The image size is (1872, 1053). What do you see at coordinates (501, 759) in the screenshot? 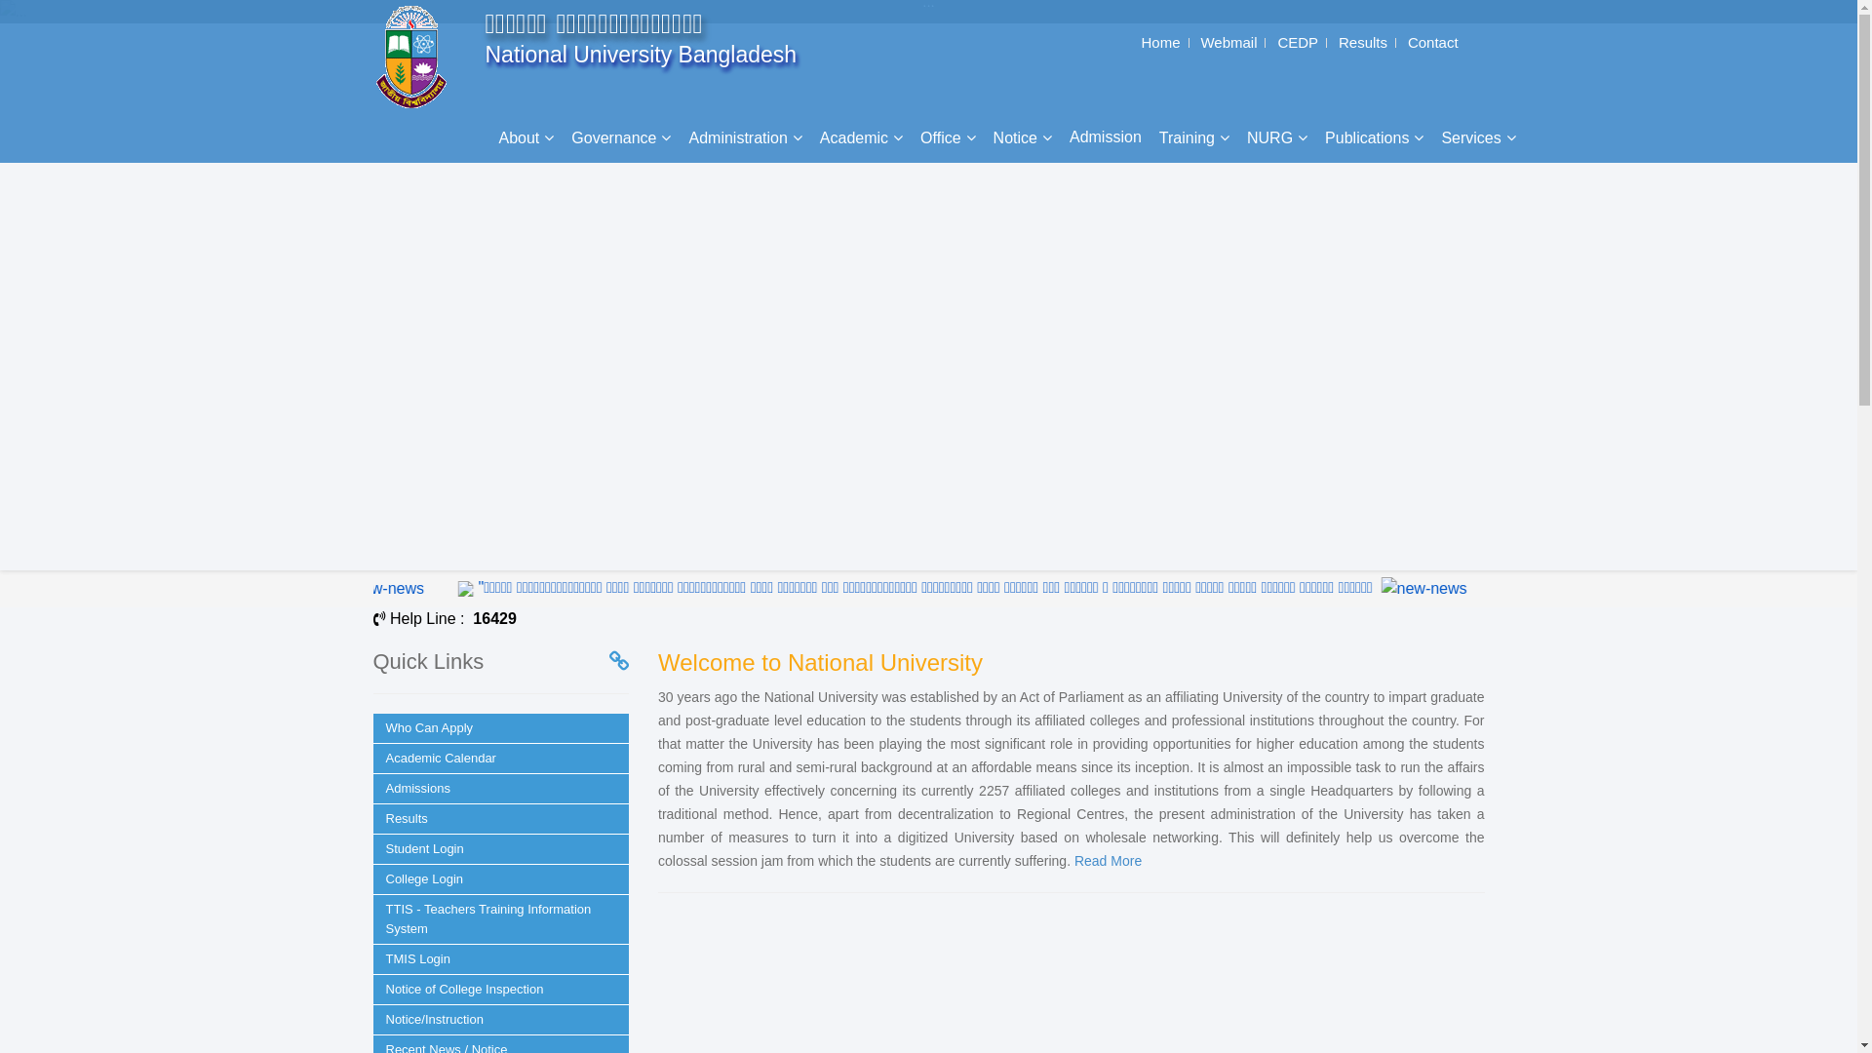
I see `Academic Calendar` at bounding box center [501, 759].